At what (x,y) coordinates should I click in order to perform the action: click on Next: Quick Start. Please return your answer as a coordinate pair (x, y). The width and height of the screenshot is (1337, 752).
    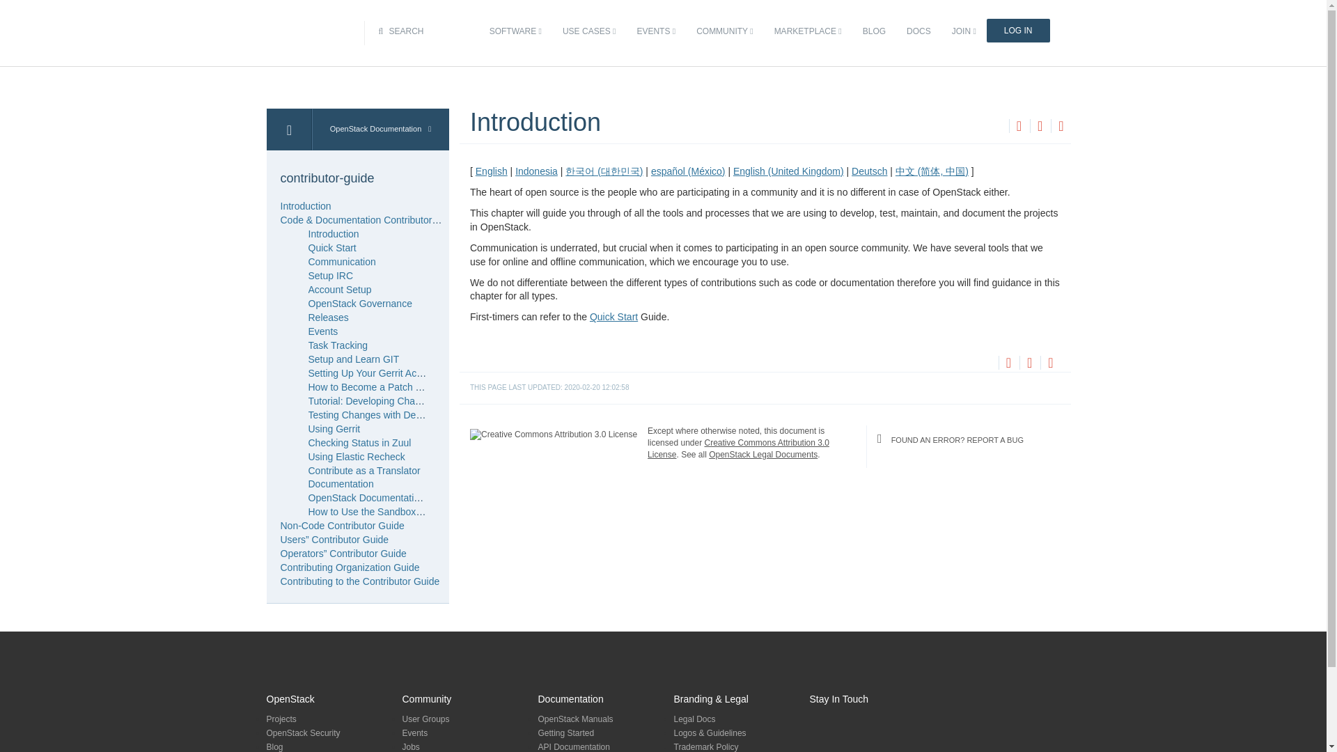
    Looking at the image, I should click on (1039, 125).